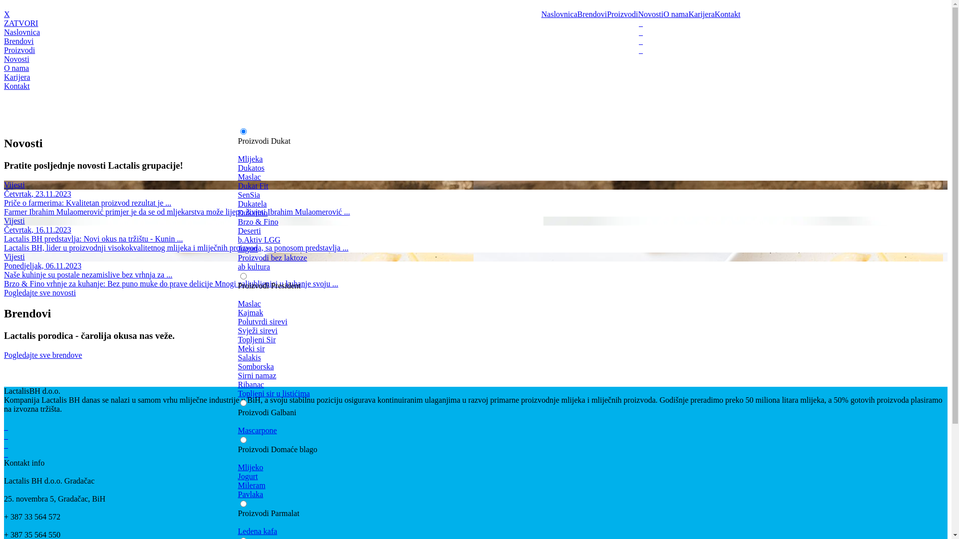  Describe the element at coordinates (463, 177) in the screenshot. I see `Maslac` at that location.